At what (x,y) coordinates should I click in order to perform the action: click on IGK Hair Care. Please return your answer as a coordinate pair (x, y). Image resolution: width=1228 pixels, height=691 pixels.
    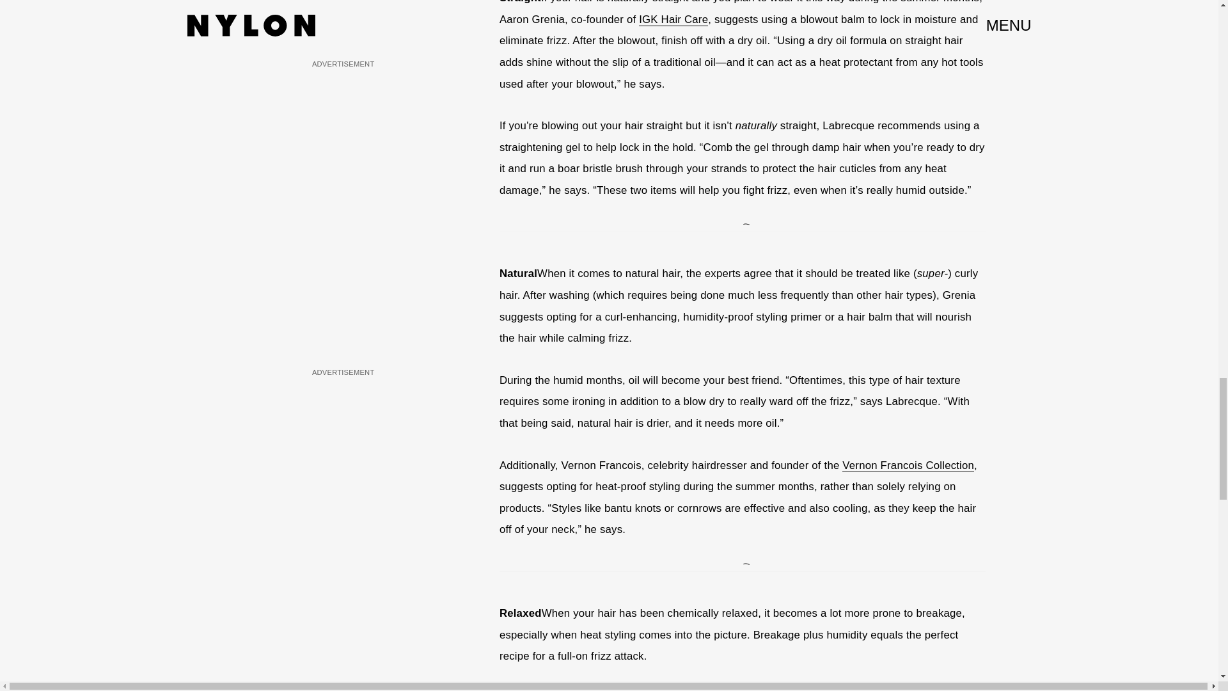
    Looking at the image, I should click on (673, 19).